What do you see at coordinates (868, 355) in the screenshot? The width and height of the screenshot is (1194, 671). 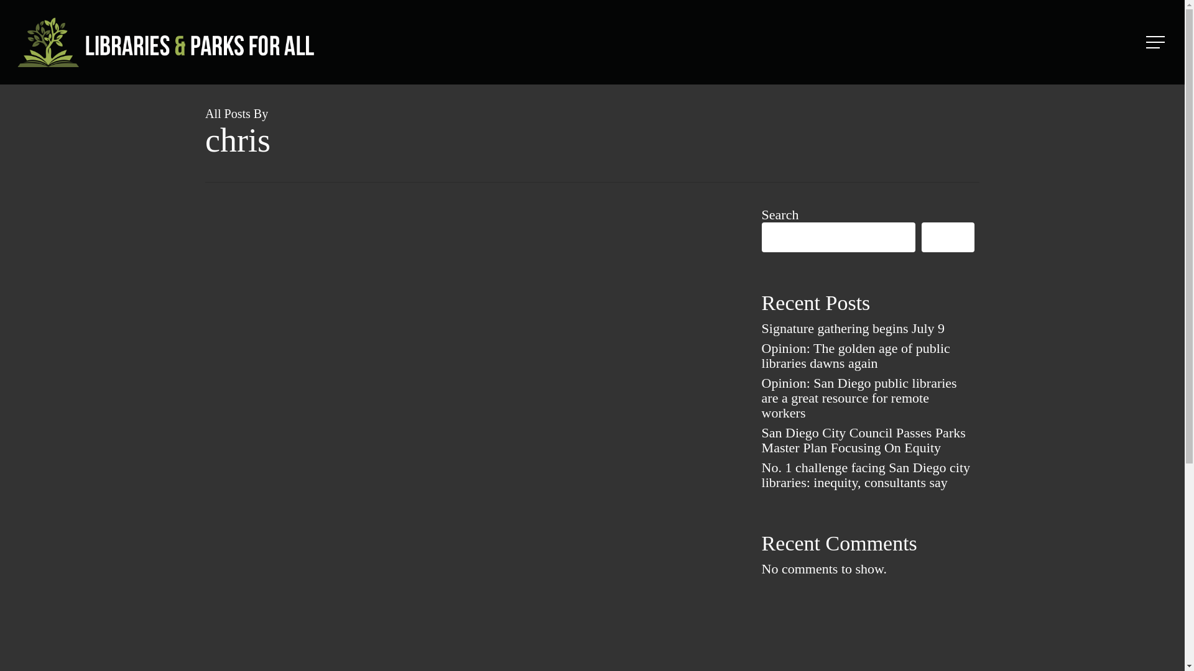 I see `Opinion: The golden age of public libraries dawns again` at bounding box center [868, 355].